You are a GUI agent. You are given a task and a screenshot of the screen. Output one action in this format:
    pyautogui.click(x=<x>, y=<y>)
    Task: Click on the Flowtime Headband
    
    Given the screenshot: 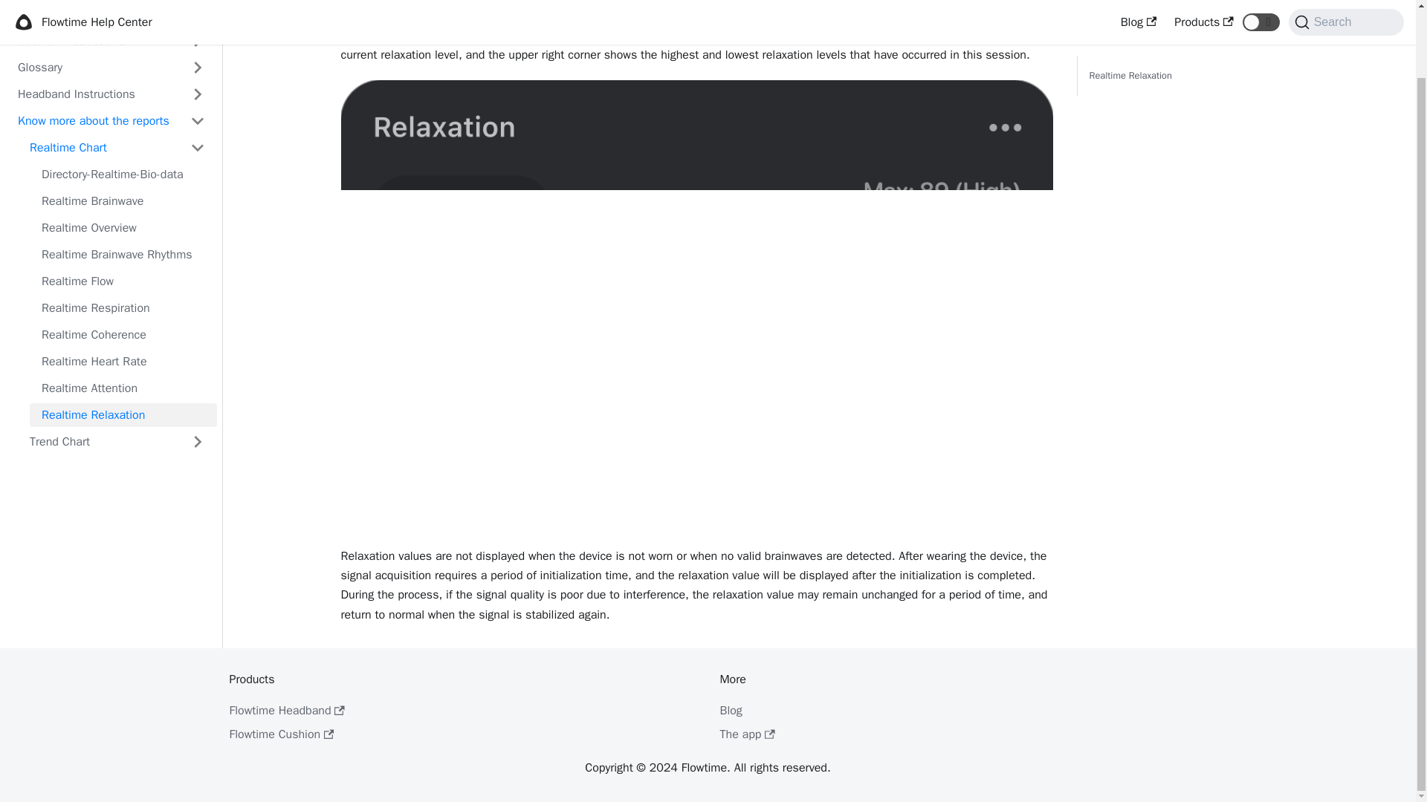 What is the action you would take?
    pyautogui.click(x=285, y=710)
    